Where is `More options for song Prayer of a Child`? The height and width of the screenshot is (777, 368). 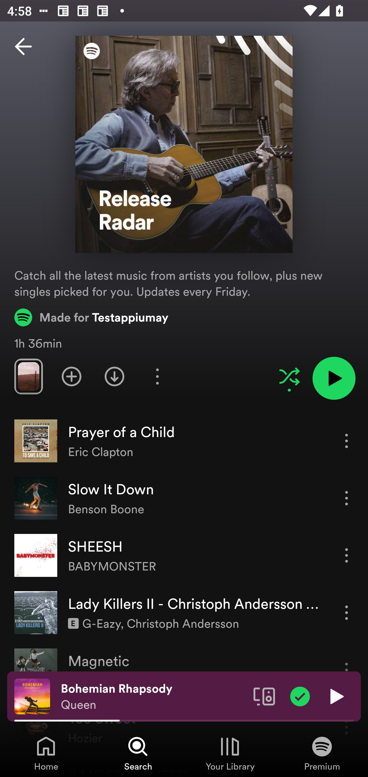 More options for song Prayer of a Child is located at coordinates (347, 441).